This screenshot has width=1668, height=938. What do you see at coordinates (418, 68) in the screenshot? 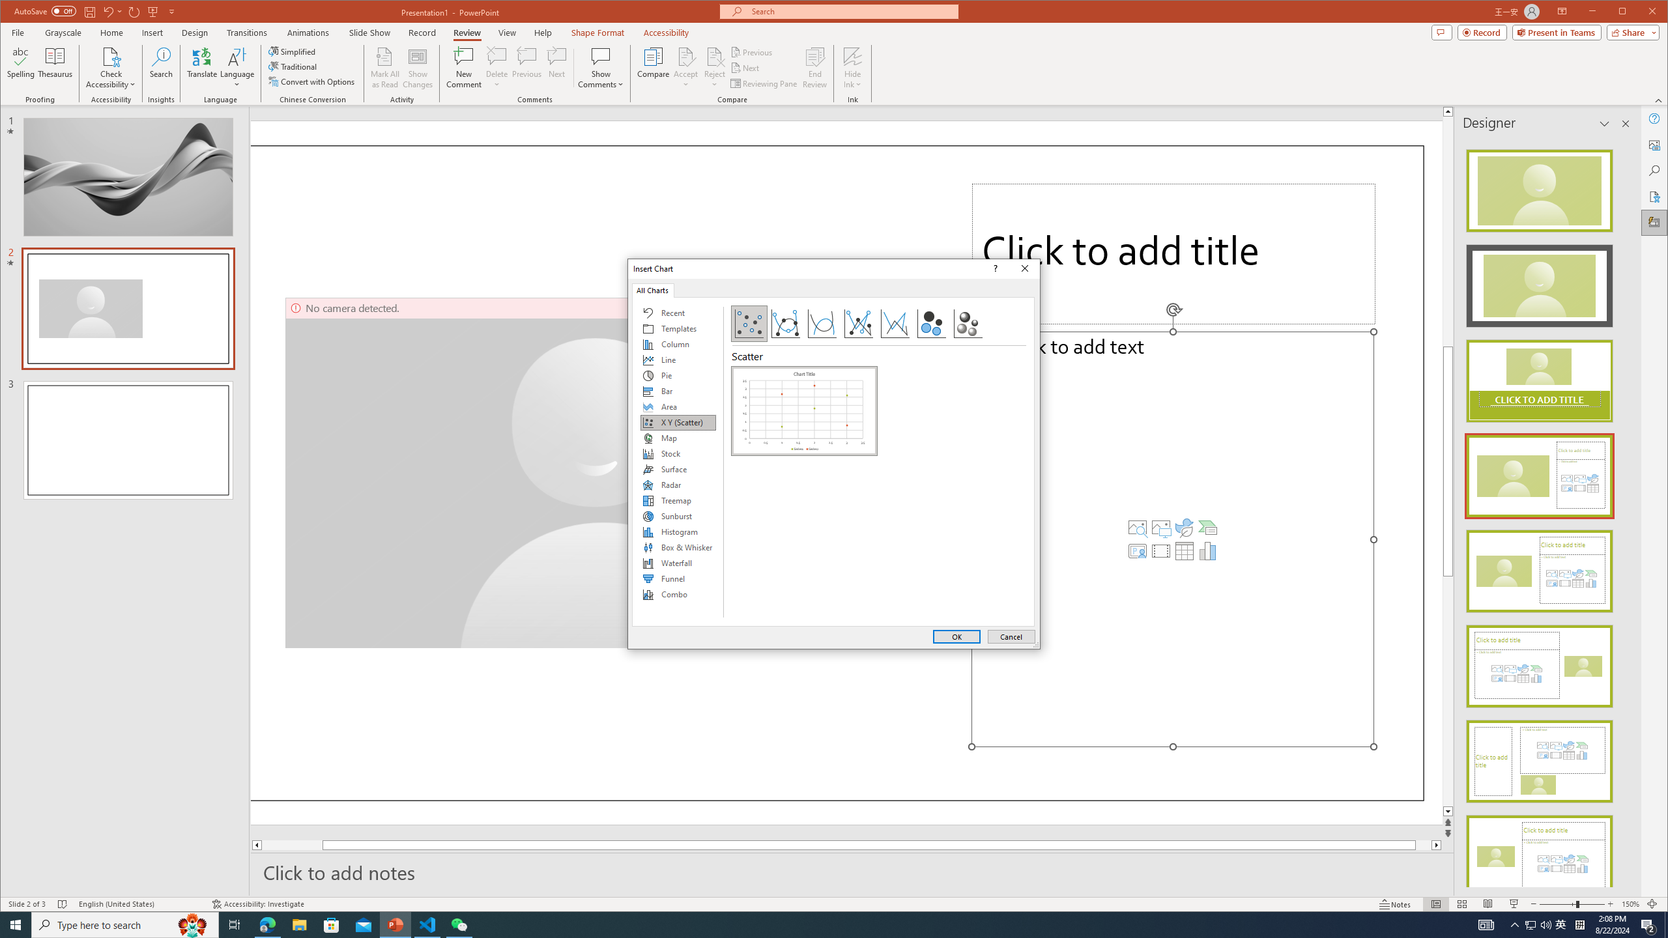
I see `Show Changes` at bounding box center [418, 68].